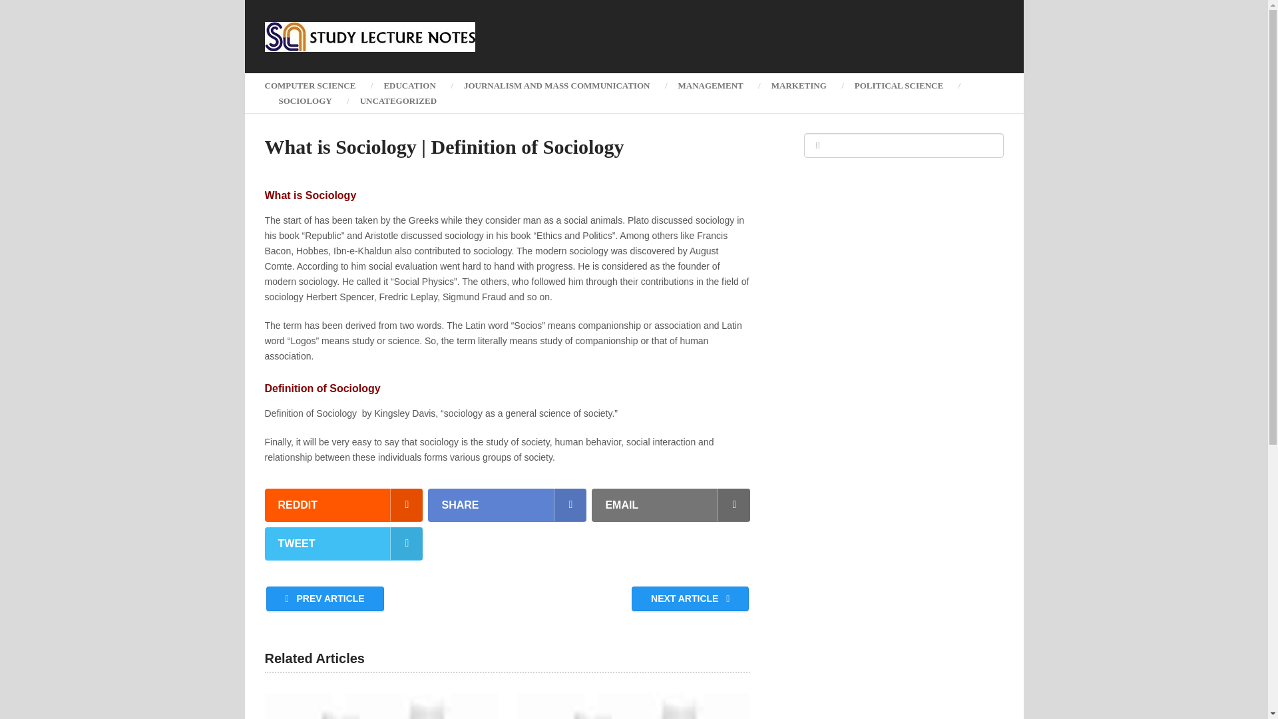 This screenshot has width=1278, height=719. Describe the element at coordinates (325, 599) in the screenshot. I see `PREV ARTICLE` at that location.